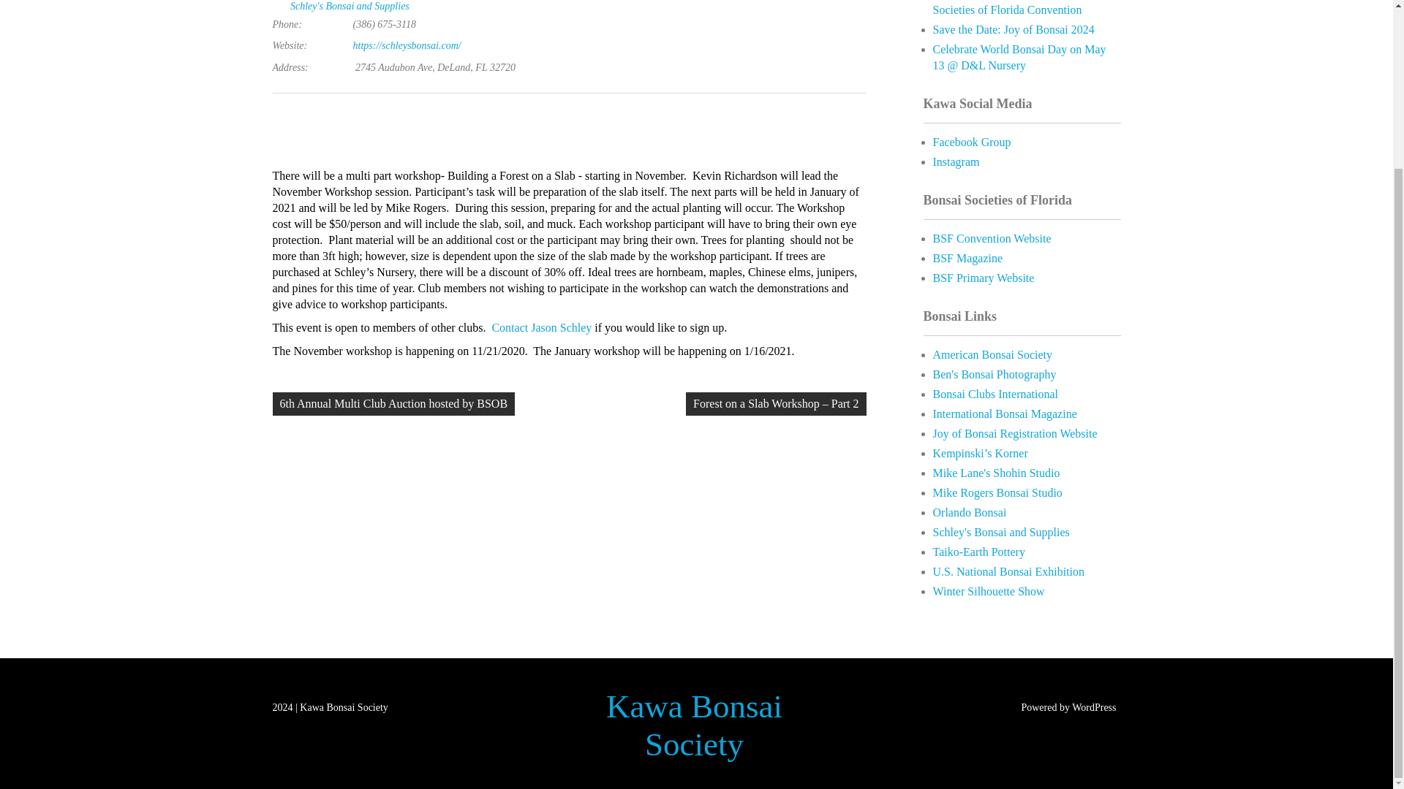  Describe the element at coordinates (1014, 29) in the screenshot. I see `Save the Date: Joy of Bonsai 2024` at that location.